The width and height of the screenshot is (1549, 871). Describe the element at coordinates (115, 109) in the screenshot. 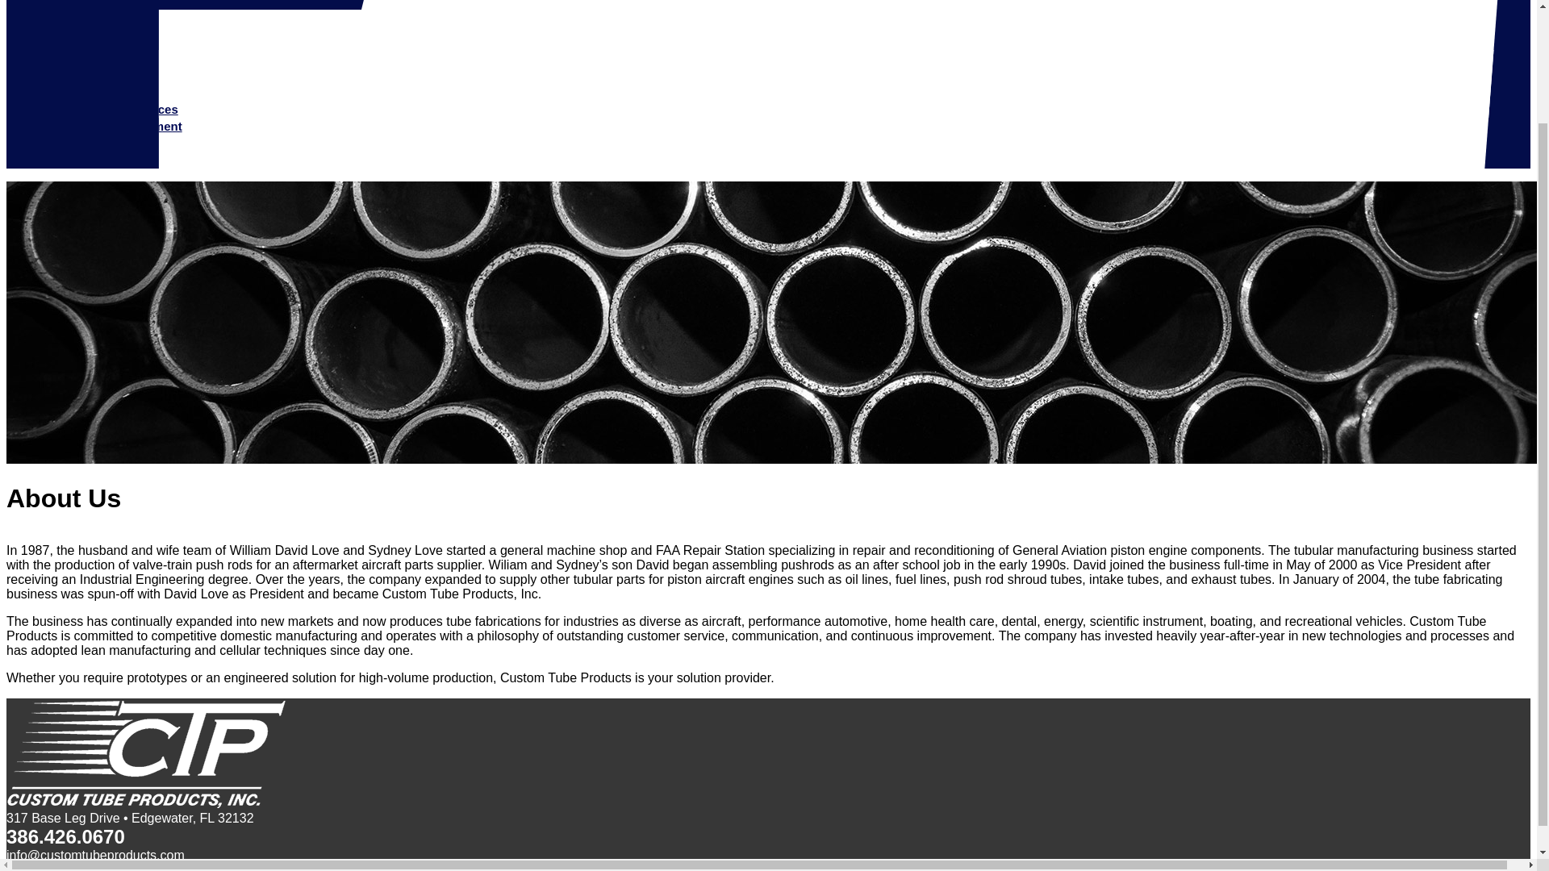

I see `Value-Added Services` at that location.